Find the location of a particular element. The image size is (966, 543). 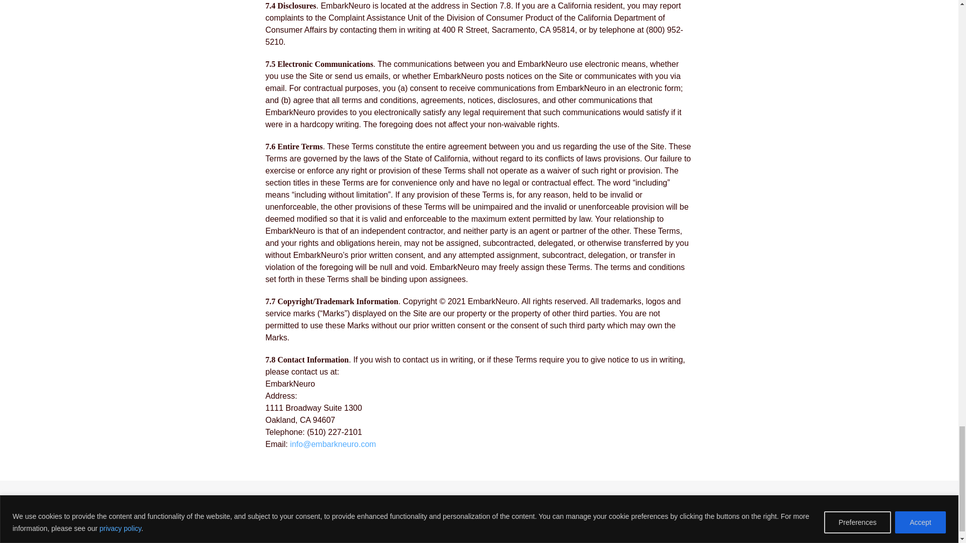

Twitter is located at coordinates (741, 506).